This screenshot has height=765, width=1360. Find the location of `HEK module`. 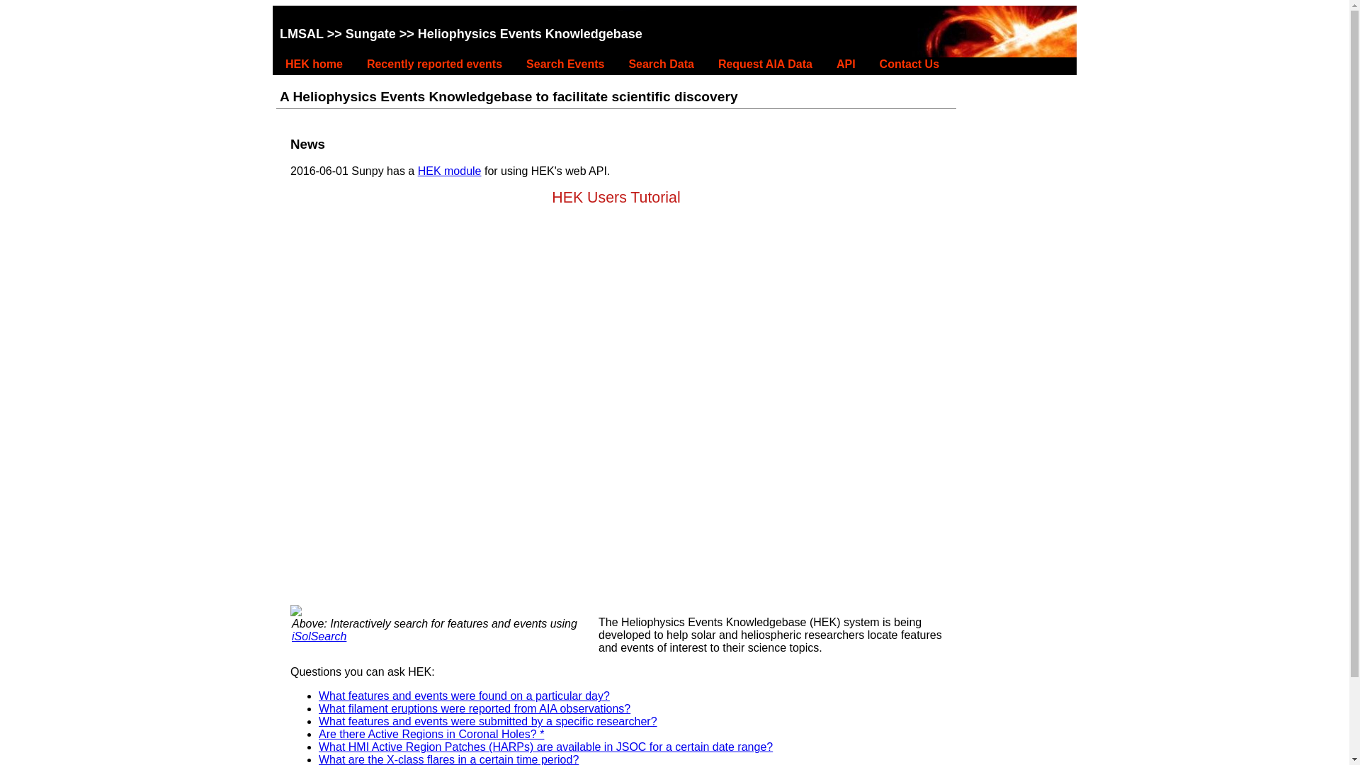

HEK module is located at coordinates (449, 171).